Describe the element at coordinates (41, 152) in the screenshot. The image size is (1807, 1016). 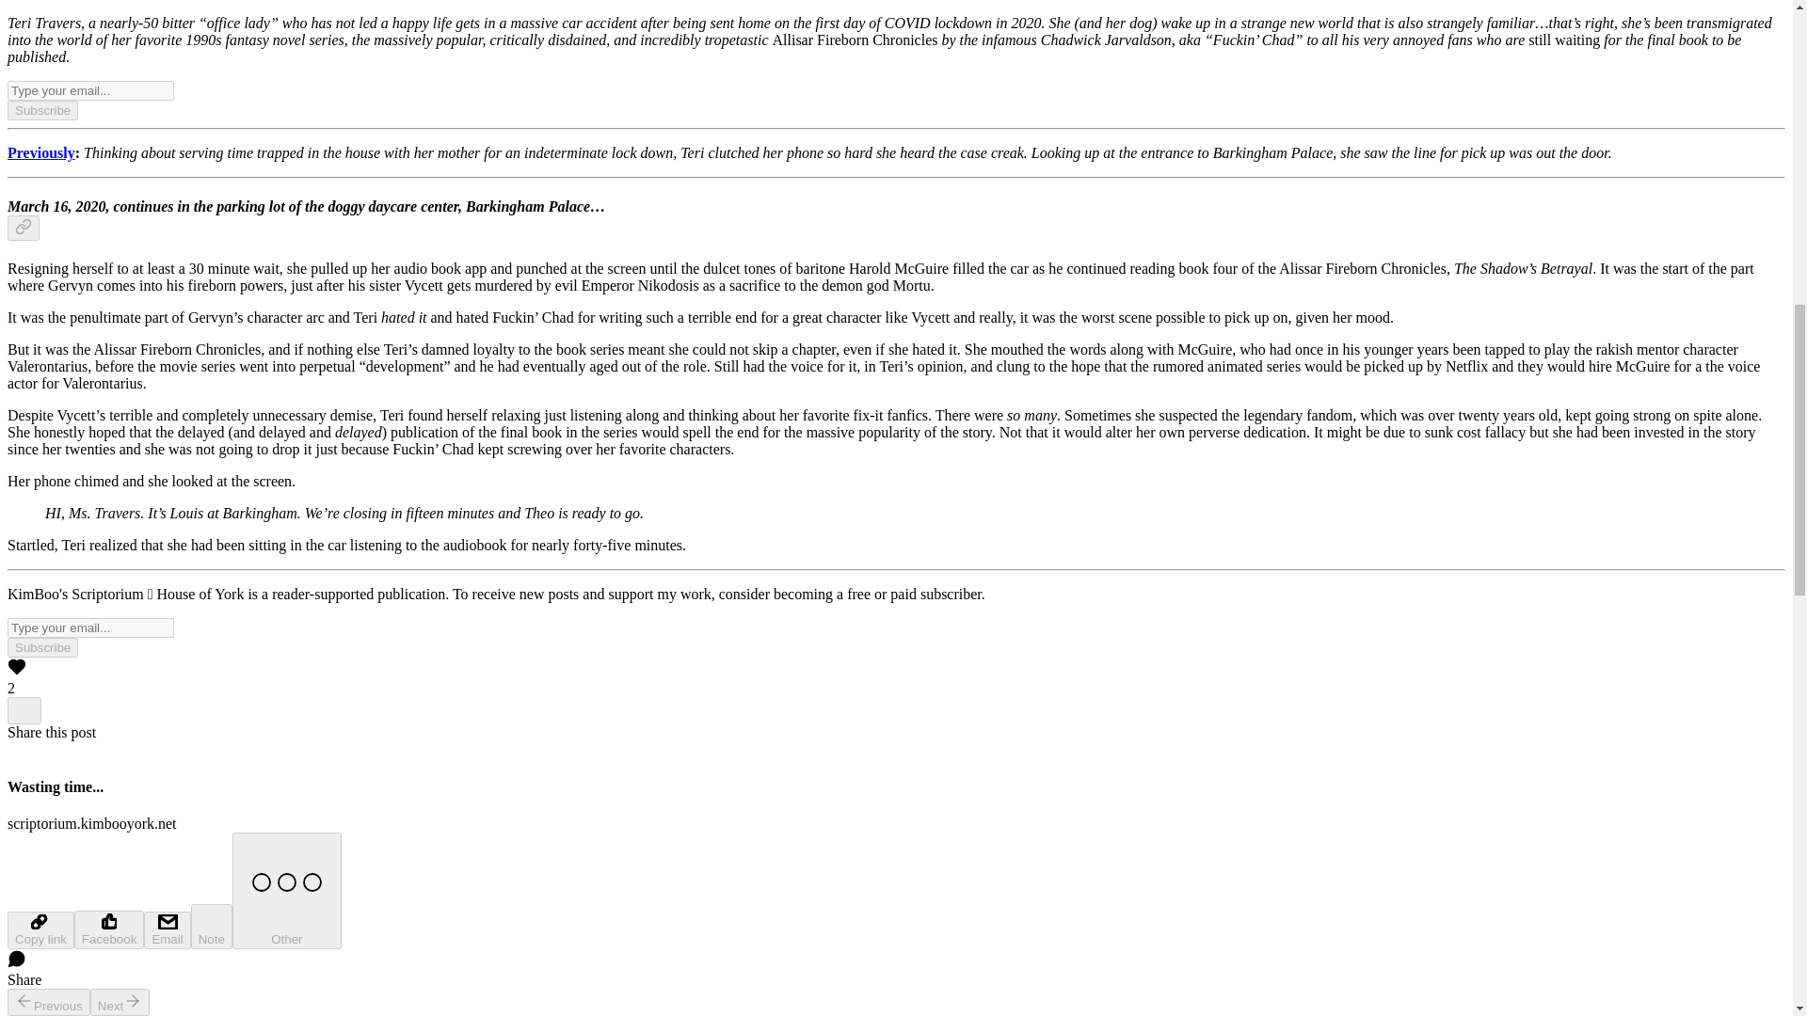
I see `Previously` at that location.